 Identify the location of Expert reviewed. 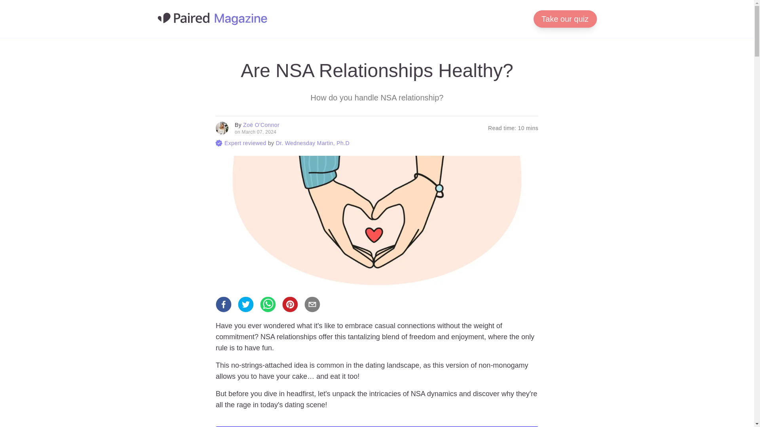
(245, 143).